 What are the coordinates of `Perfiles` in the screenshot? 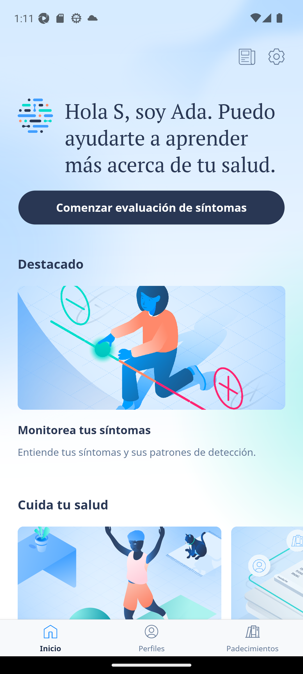 It's located at (151, 638).